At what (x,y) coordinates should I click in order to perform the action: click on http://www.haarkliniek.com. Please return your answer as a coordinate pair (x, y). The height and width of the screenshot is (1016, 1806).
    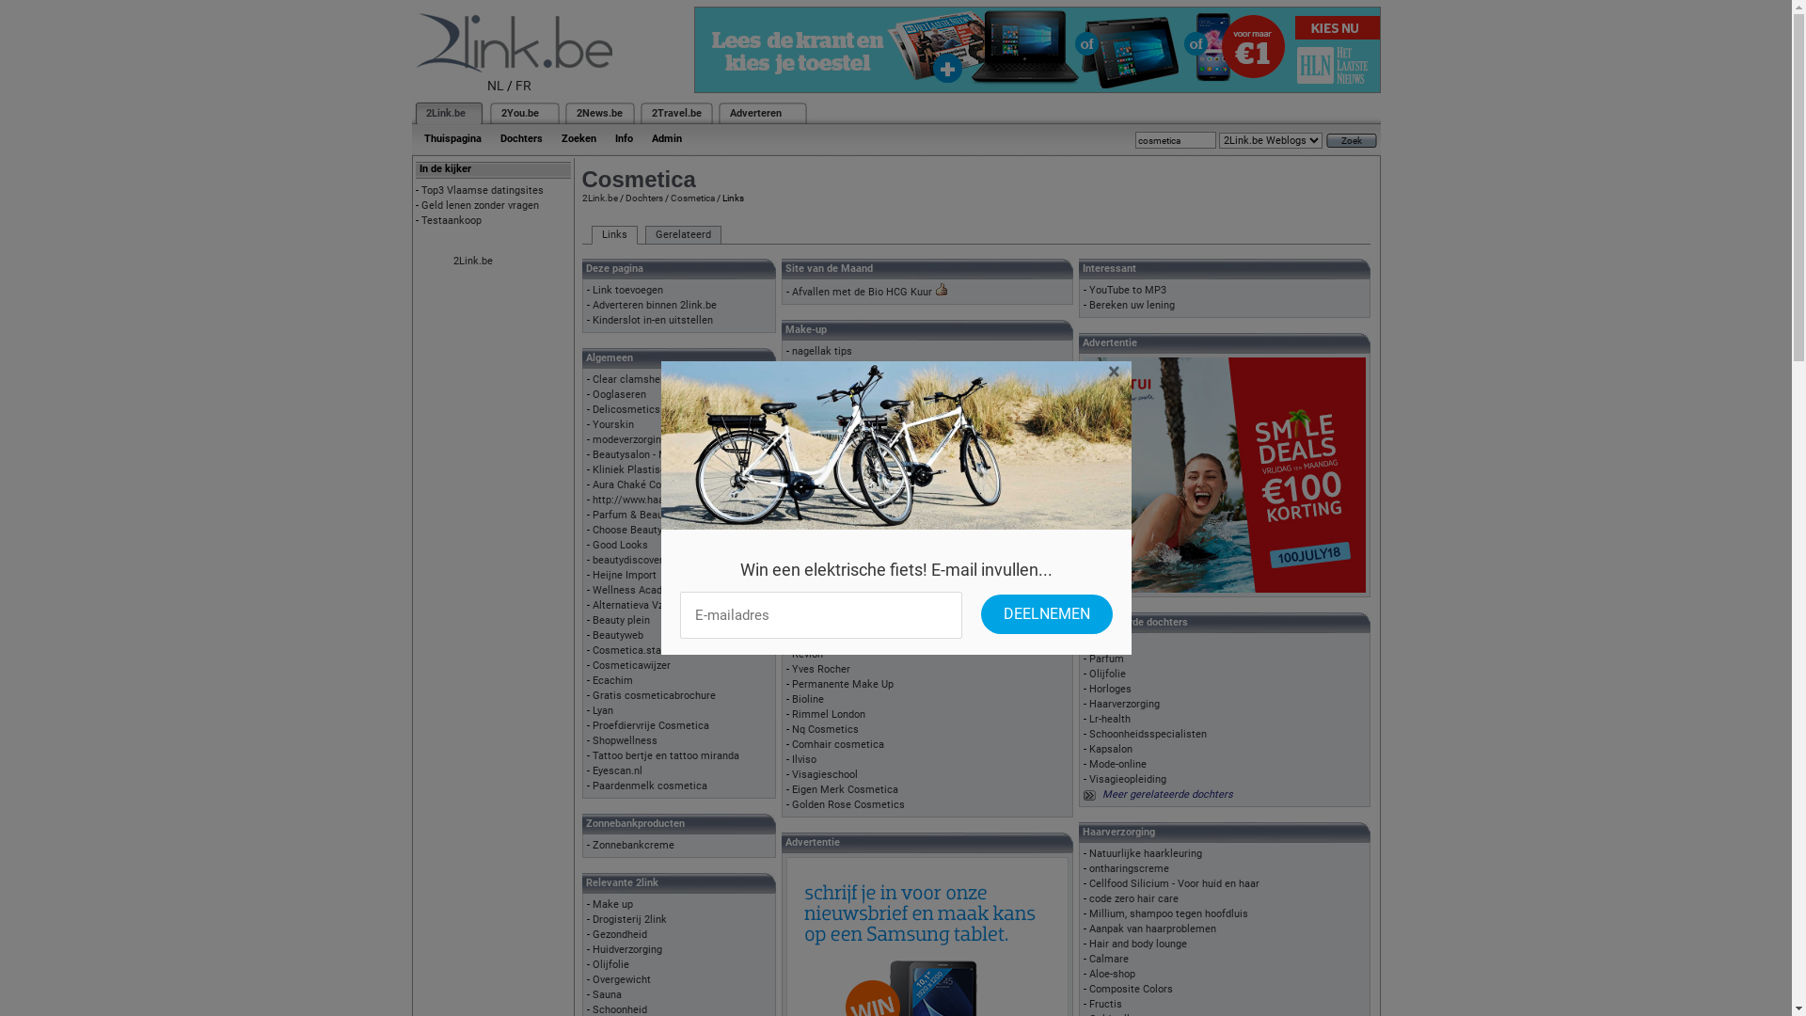
    Looking at the image, I should click on (657, 500).